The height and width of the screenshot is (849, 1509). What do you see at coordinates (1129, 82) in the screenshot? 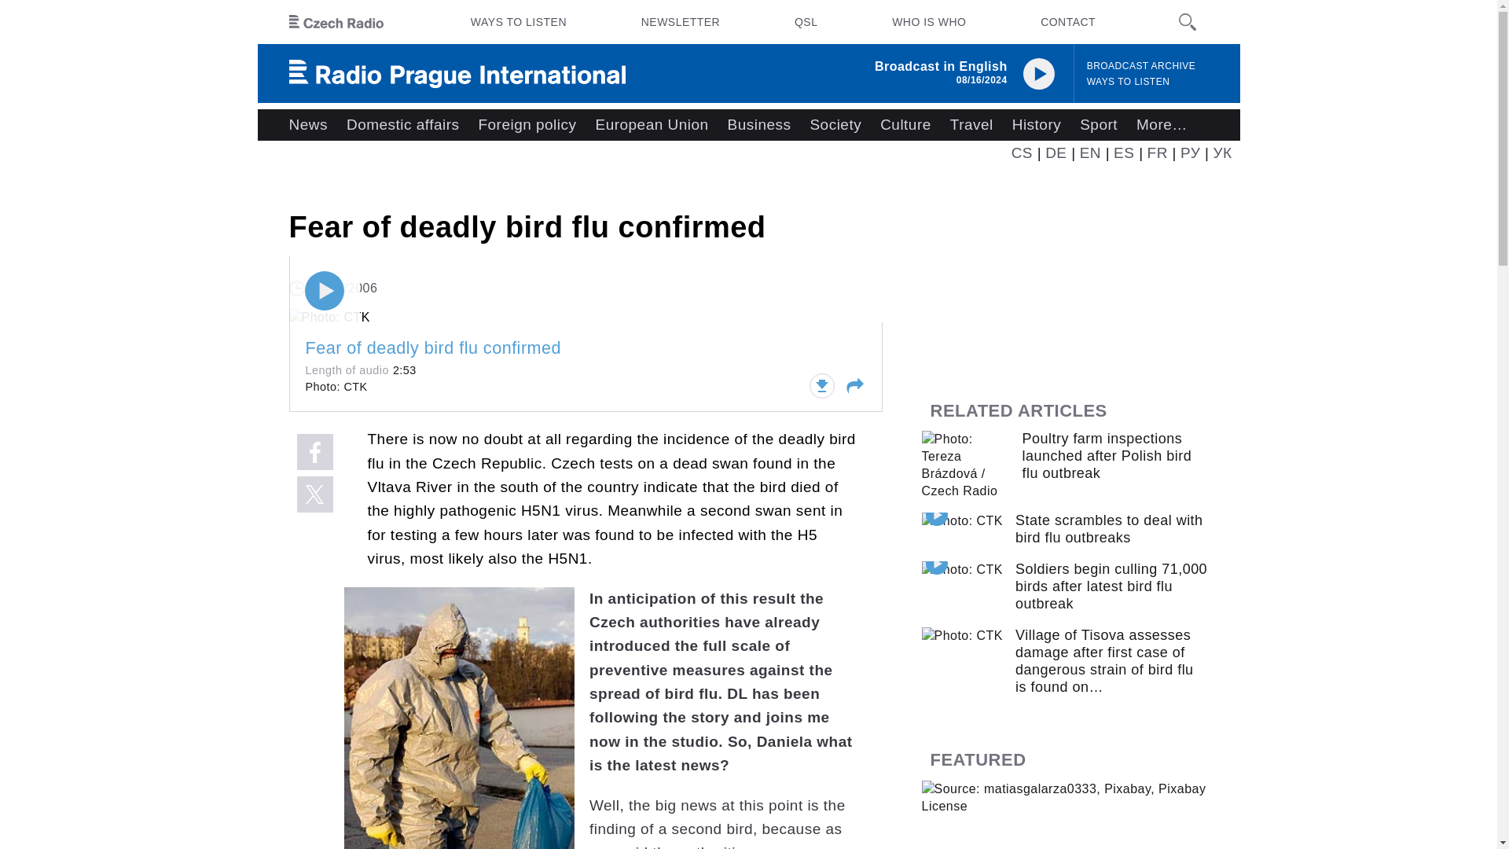
I see `WAYS TO LISTEN` at bounding box center [1129, 82].